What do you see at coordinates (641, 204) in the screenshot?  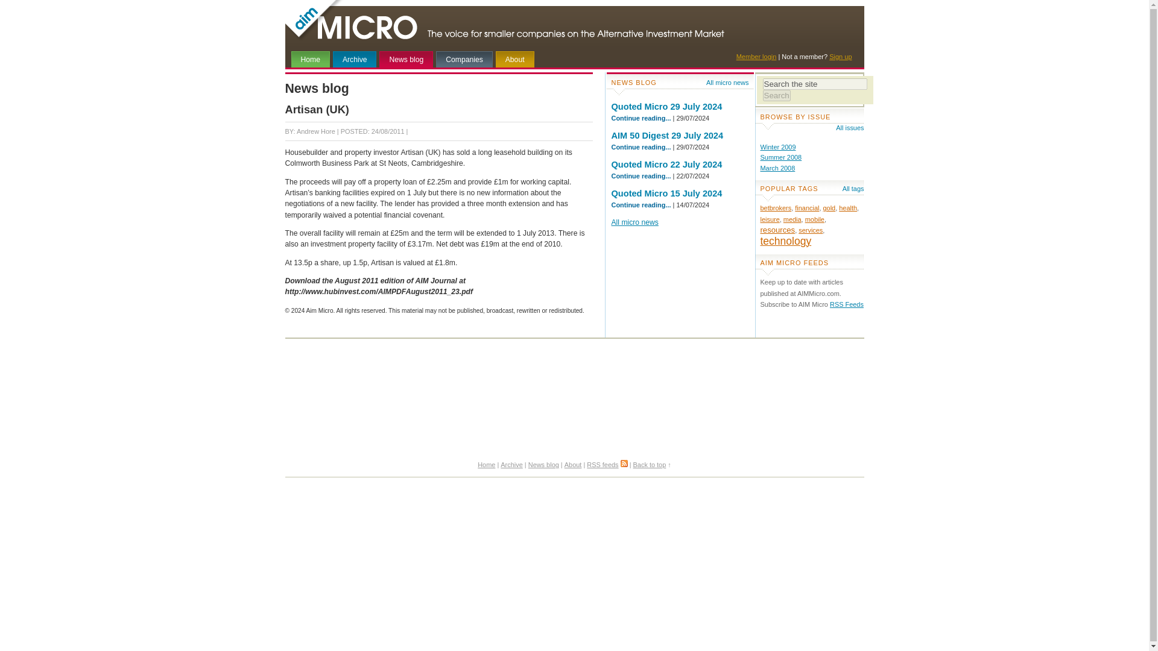 I see `Continue reading...` at bounding box center [641, 204].